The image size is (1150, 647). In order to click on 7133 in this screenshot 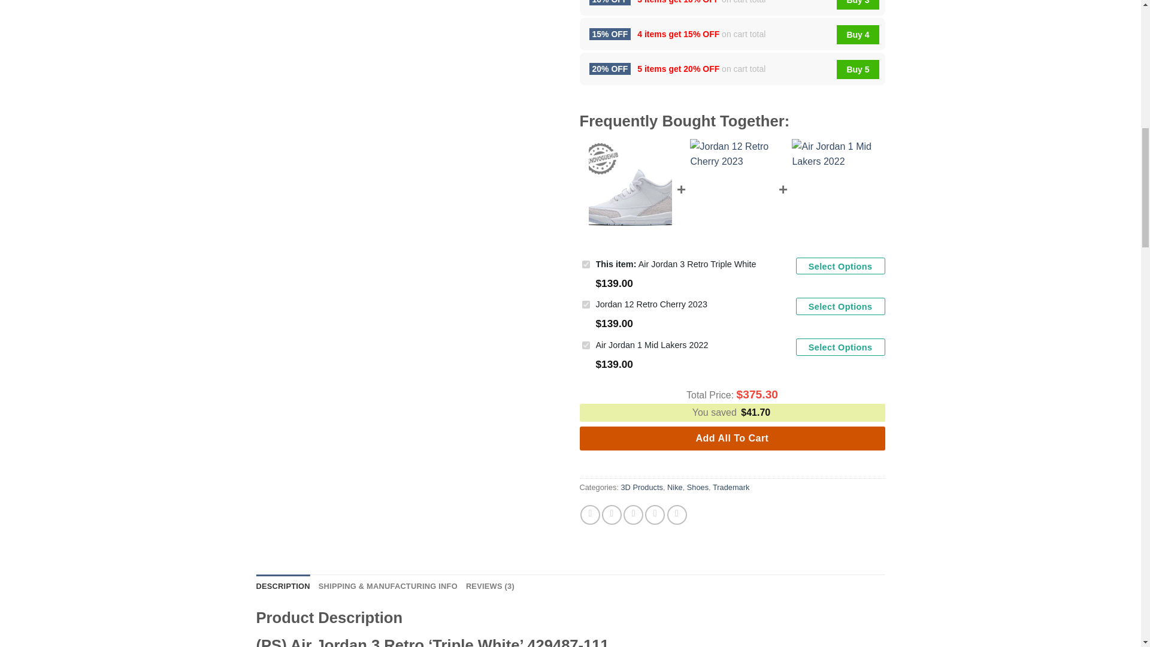, I will do `click(586, 345)`.